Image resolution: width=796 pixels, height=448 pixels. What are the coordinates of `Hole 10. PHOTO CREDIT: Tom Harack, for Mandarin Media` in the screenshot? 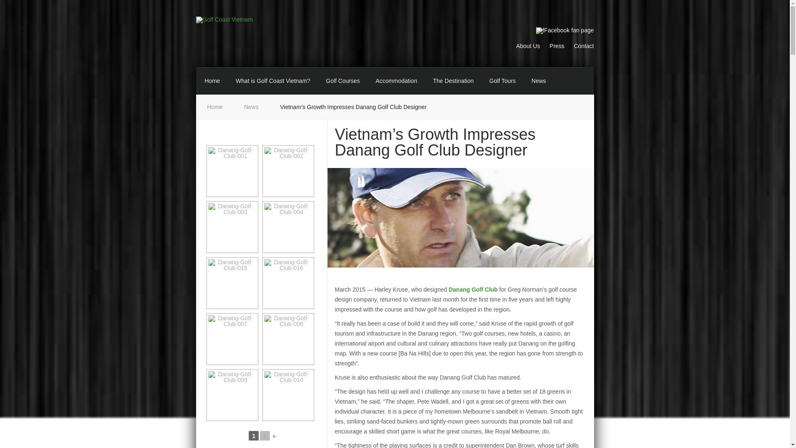 It's located at (231, 227).